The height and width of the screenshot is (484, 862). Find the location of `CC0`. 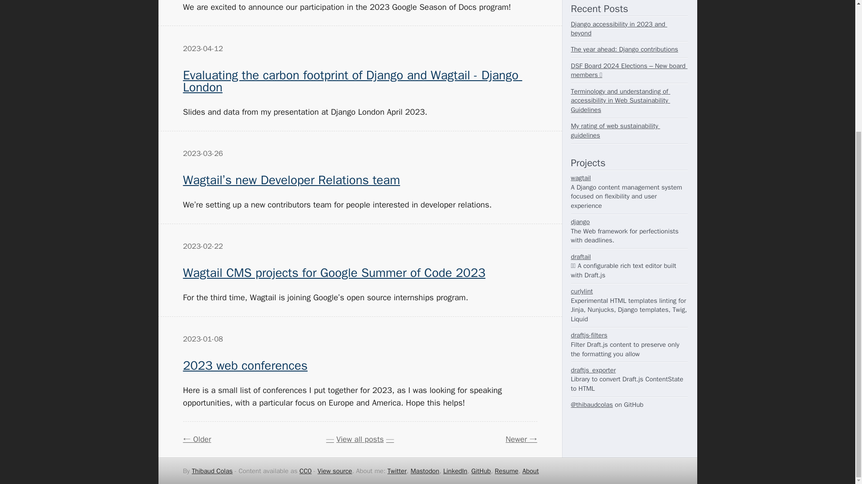

CC0 is located at coordinates (305, 471).